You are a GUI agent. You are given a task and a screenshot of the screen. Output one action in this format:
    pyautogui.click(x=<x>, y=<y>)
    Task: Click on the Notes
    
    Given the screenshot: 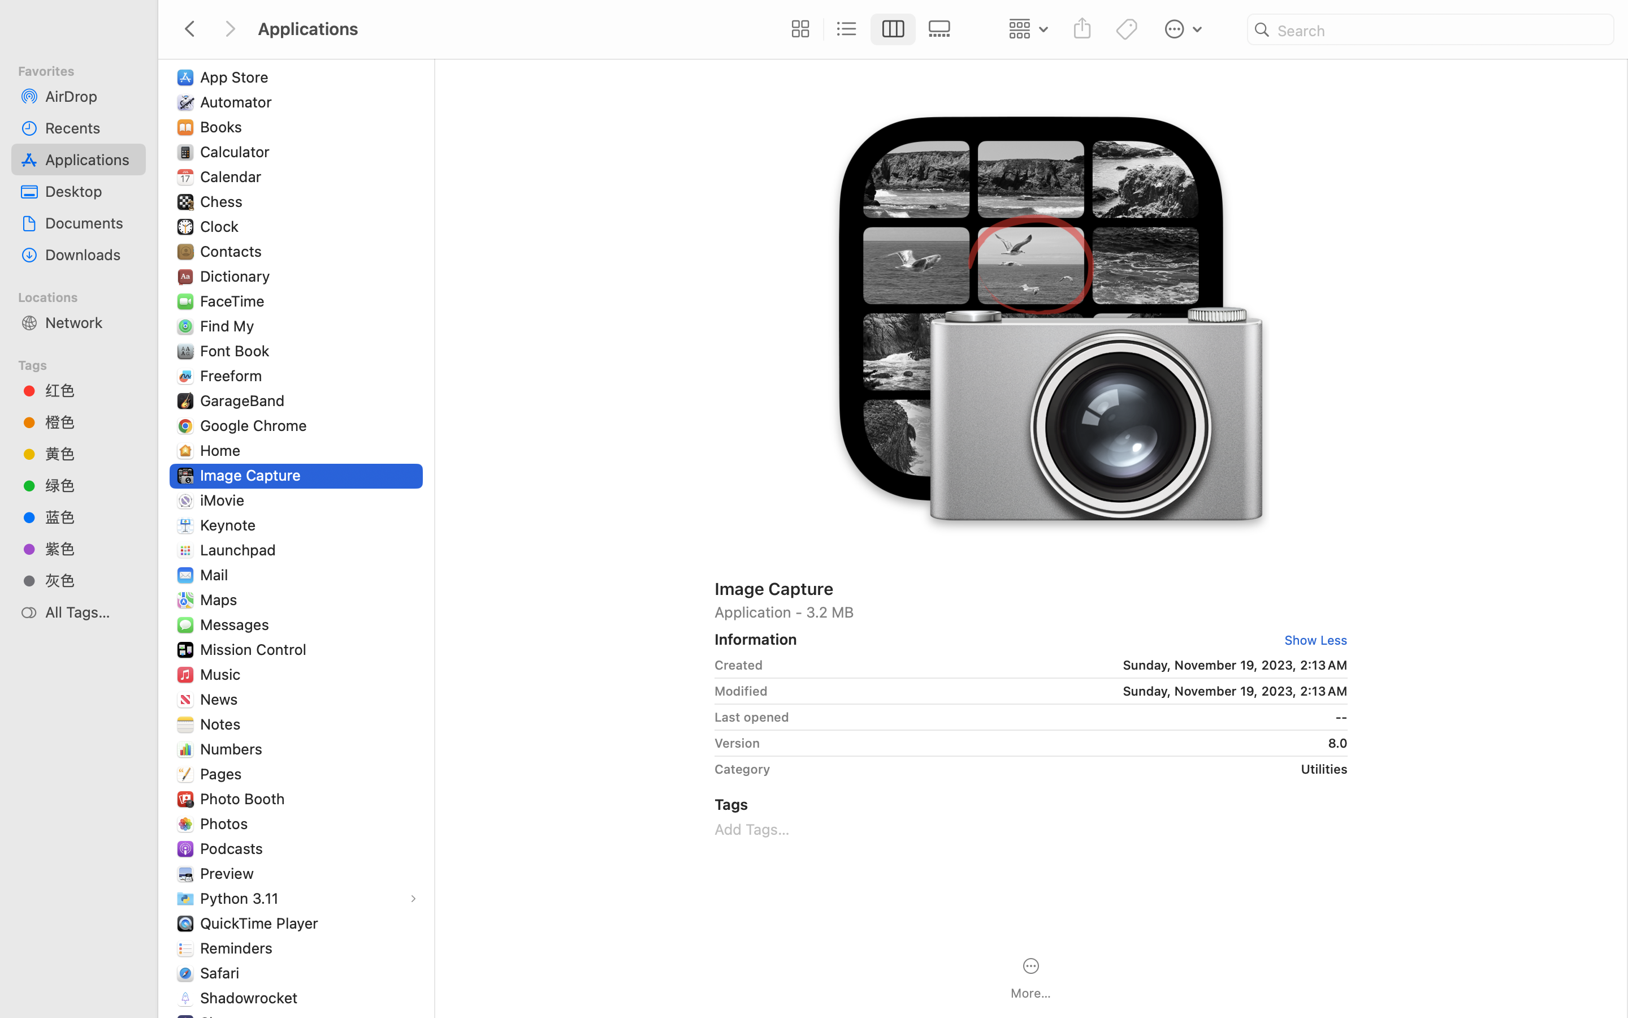 What is the action you would take?
    pyautogui.click(x=223, y=724)
    